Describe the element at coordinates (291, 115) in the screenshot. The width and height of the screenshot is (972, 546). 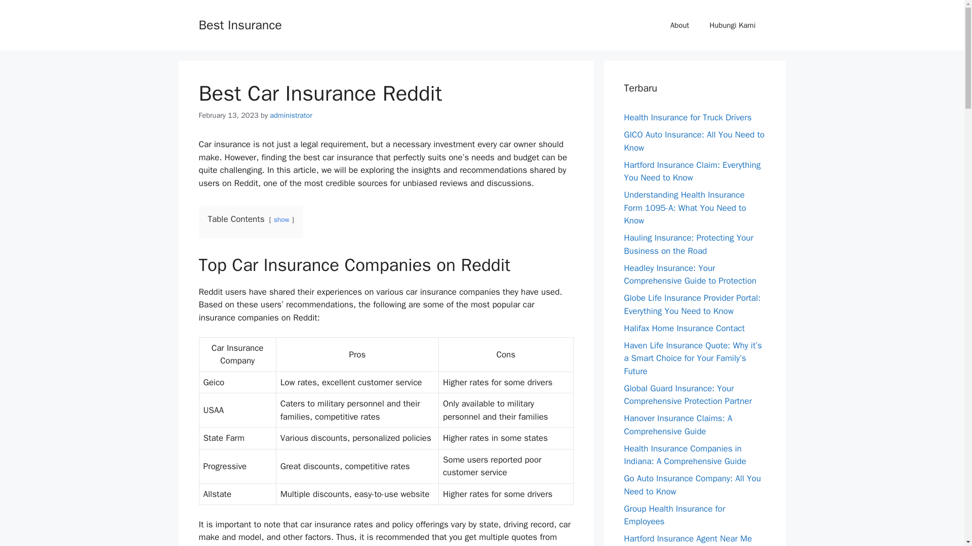
I see `administrator` at that location.